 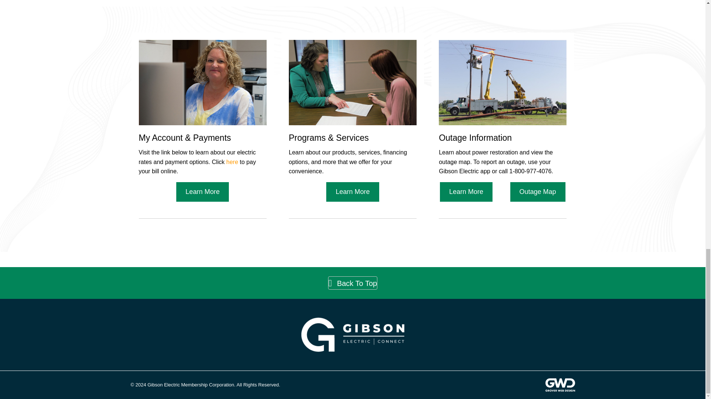 I want to click on Gwd-logo-W, so click(x=560, y=385).